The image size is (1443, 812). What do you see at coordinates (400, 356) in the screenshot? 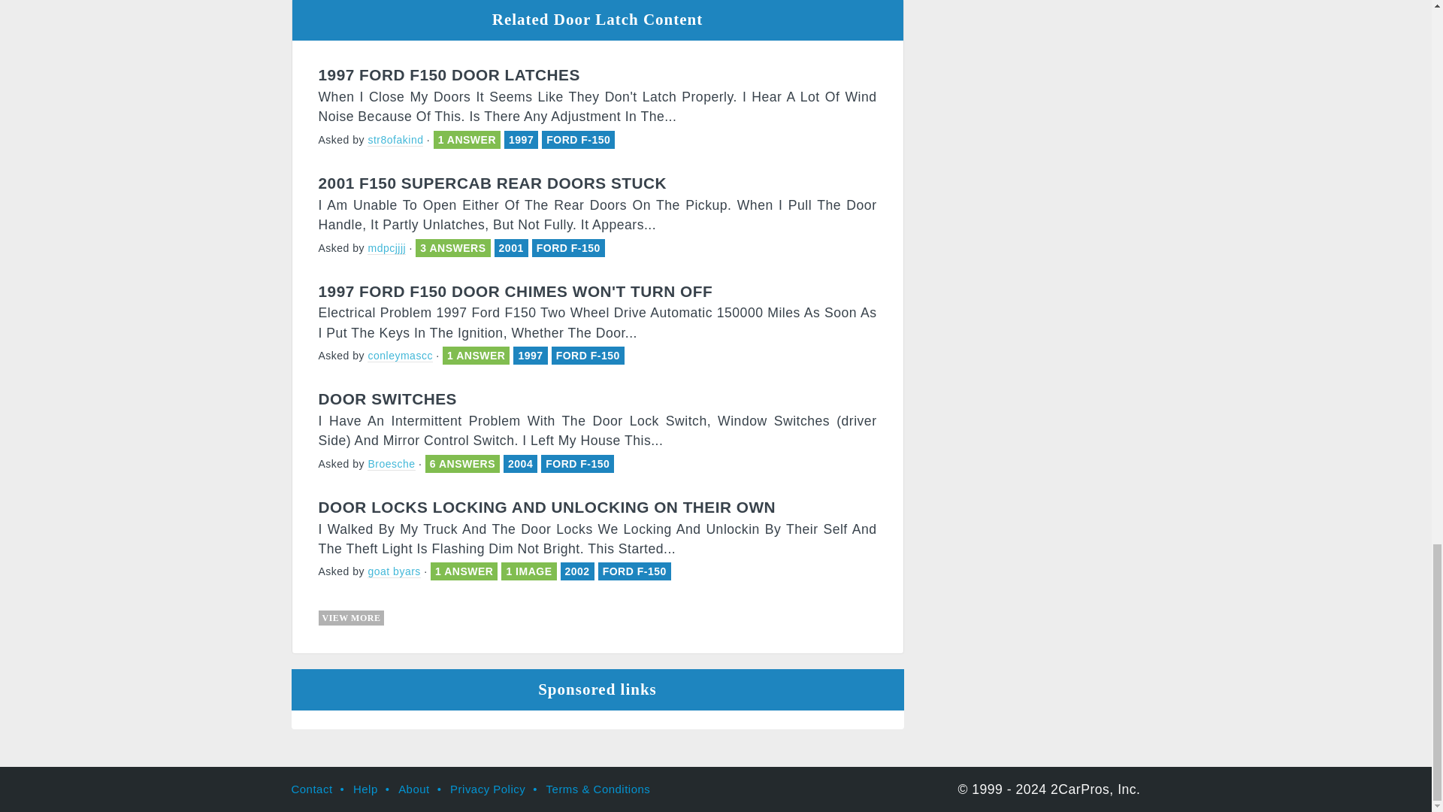
I see `conleymascc` at bounding box center [400, 356].